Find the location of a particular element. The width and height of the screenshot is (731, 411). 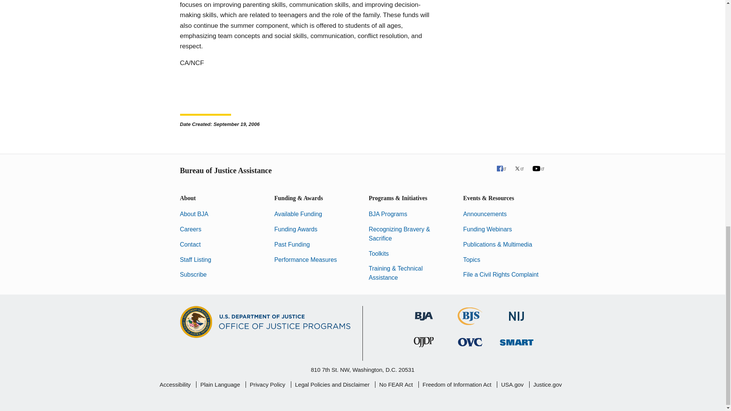

Subscribe is located at coordinates (193, 274).